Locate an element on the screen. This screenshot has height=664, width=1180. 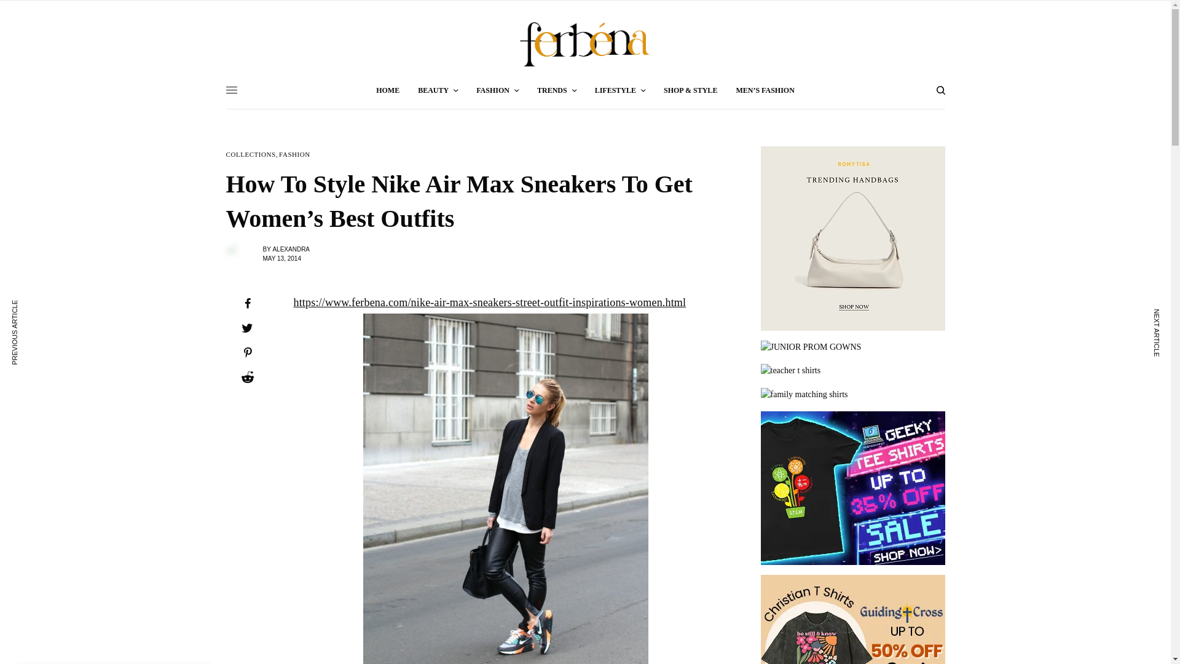
baguette bags is located at coordinates (853, 238).